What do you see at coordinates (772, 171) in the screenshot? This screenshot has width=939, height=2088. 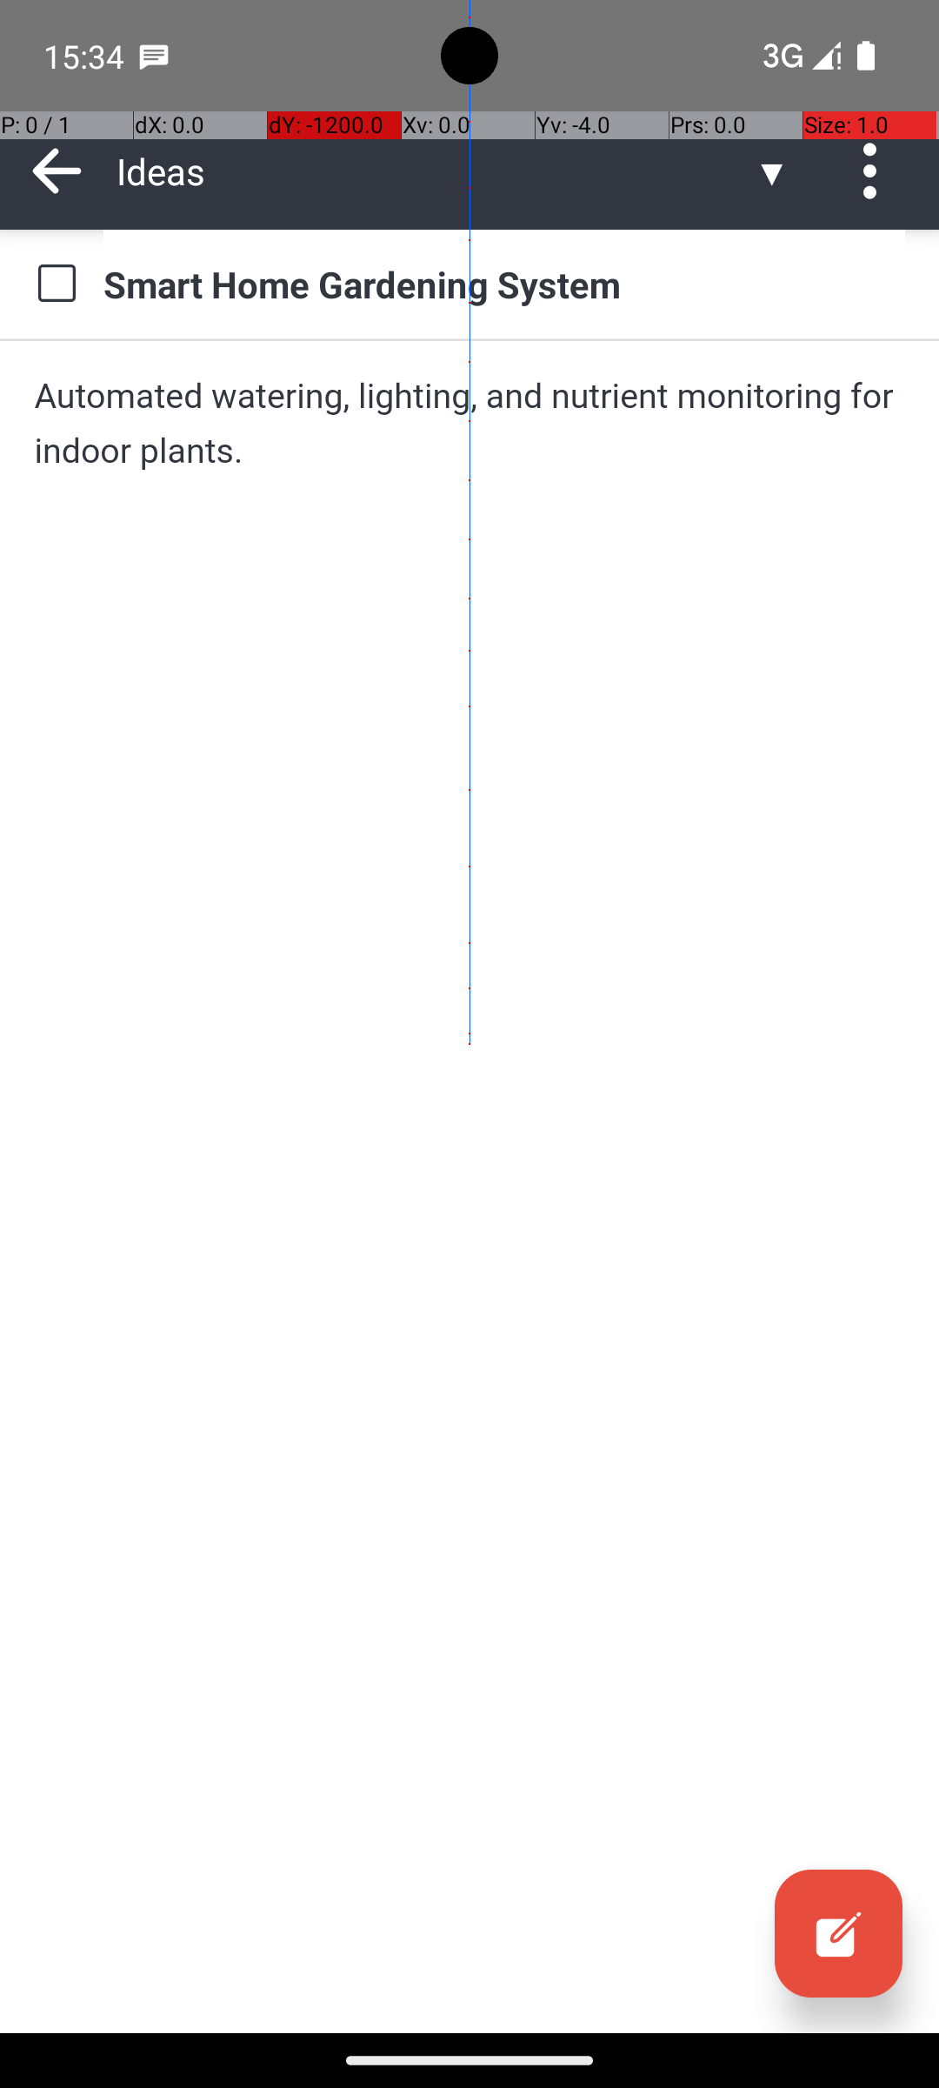 I see `▼` at bounding box center [772, 171].